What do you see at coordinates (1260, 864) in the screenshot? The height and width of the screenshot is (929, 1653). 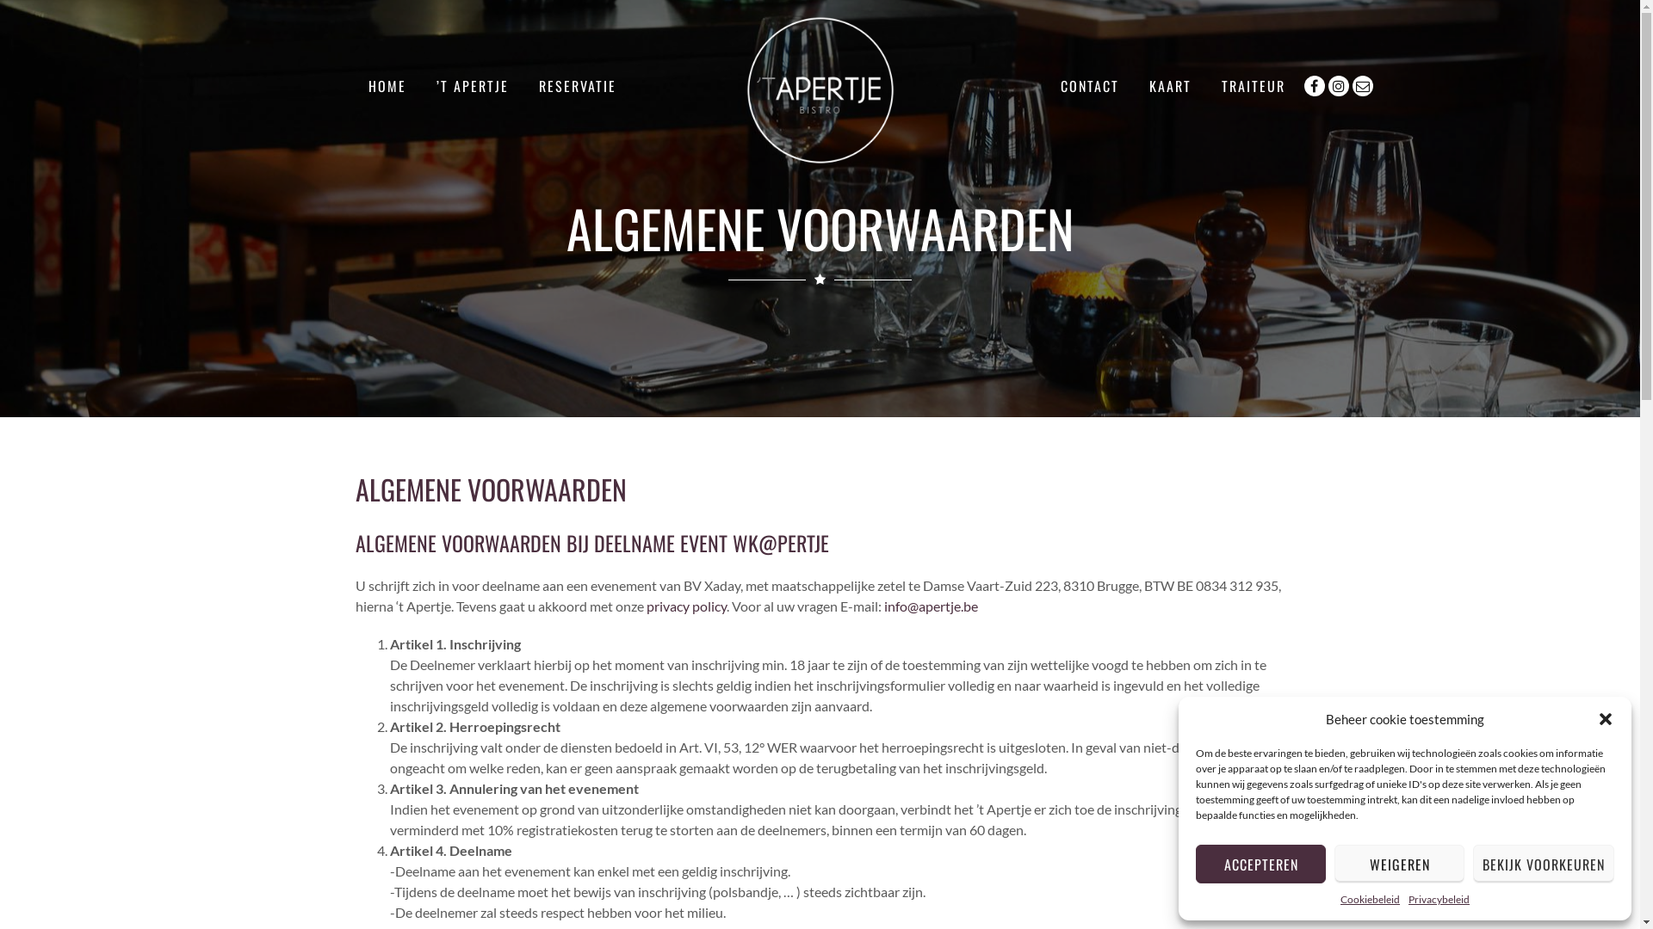 I see `ACCEPTEREN` at bounding box center [1260, 864].